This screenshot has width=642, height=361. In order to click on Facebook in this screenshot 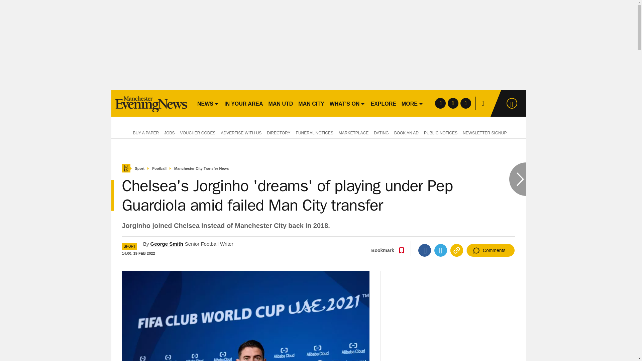, I will do `click(425, 250)`.